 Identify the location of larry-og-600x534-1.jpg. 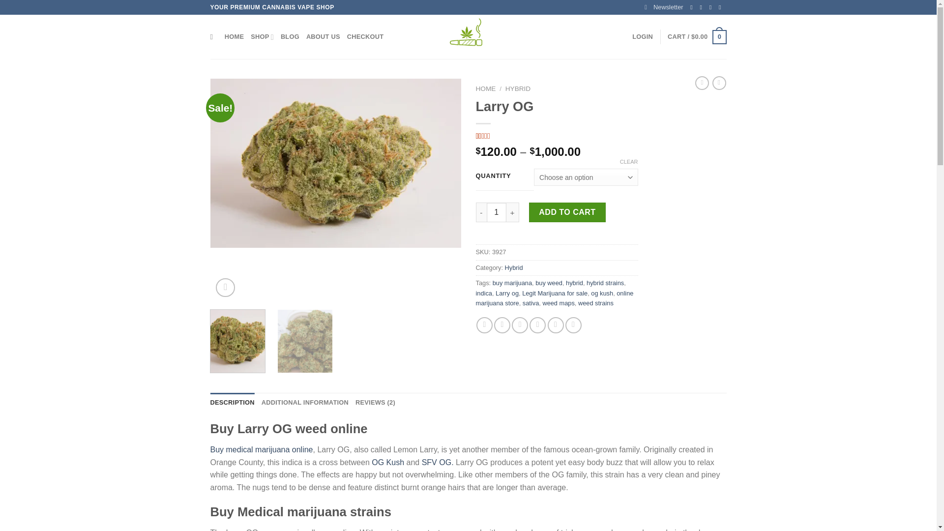
(586, 190).